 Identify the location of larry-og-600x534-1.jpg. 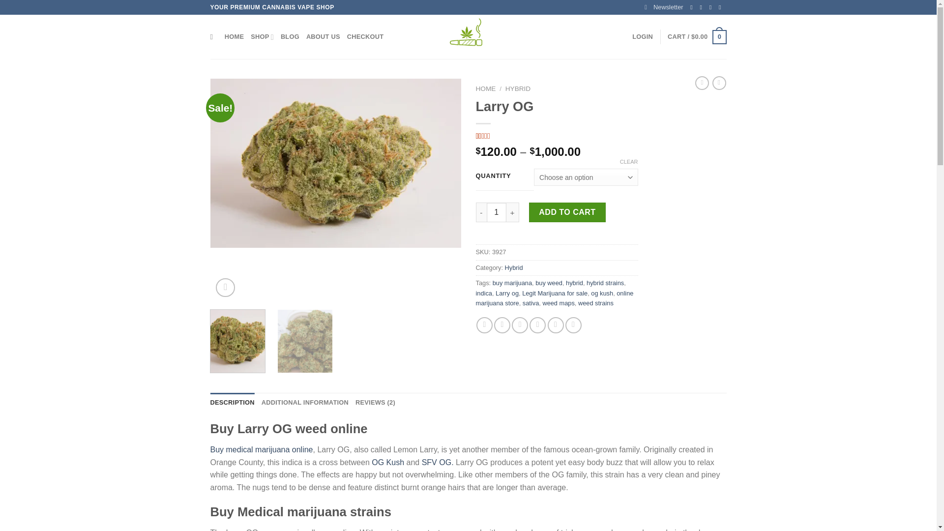
(586, 190).